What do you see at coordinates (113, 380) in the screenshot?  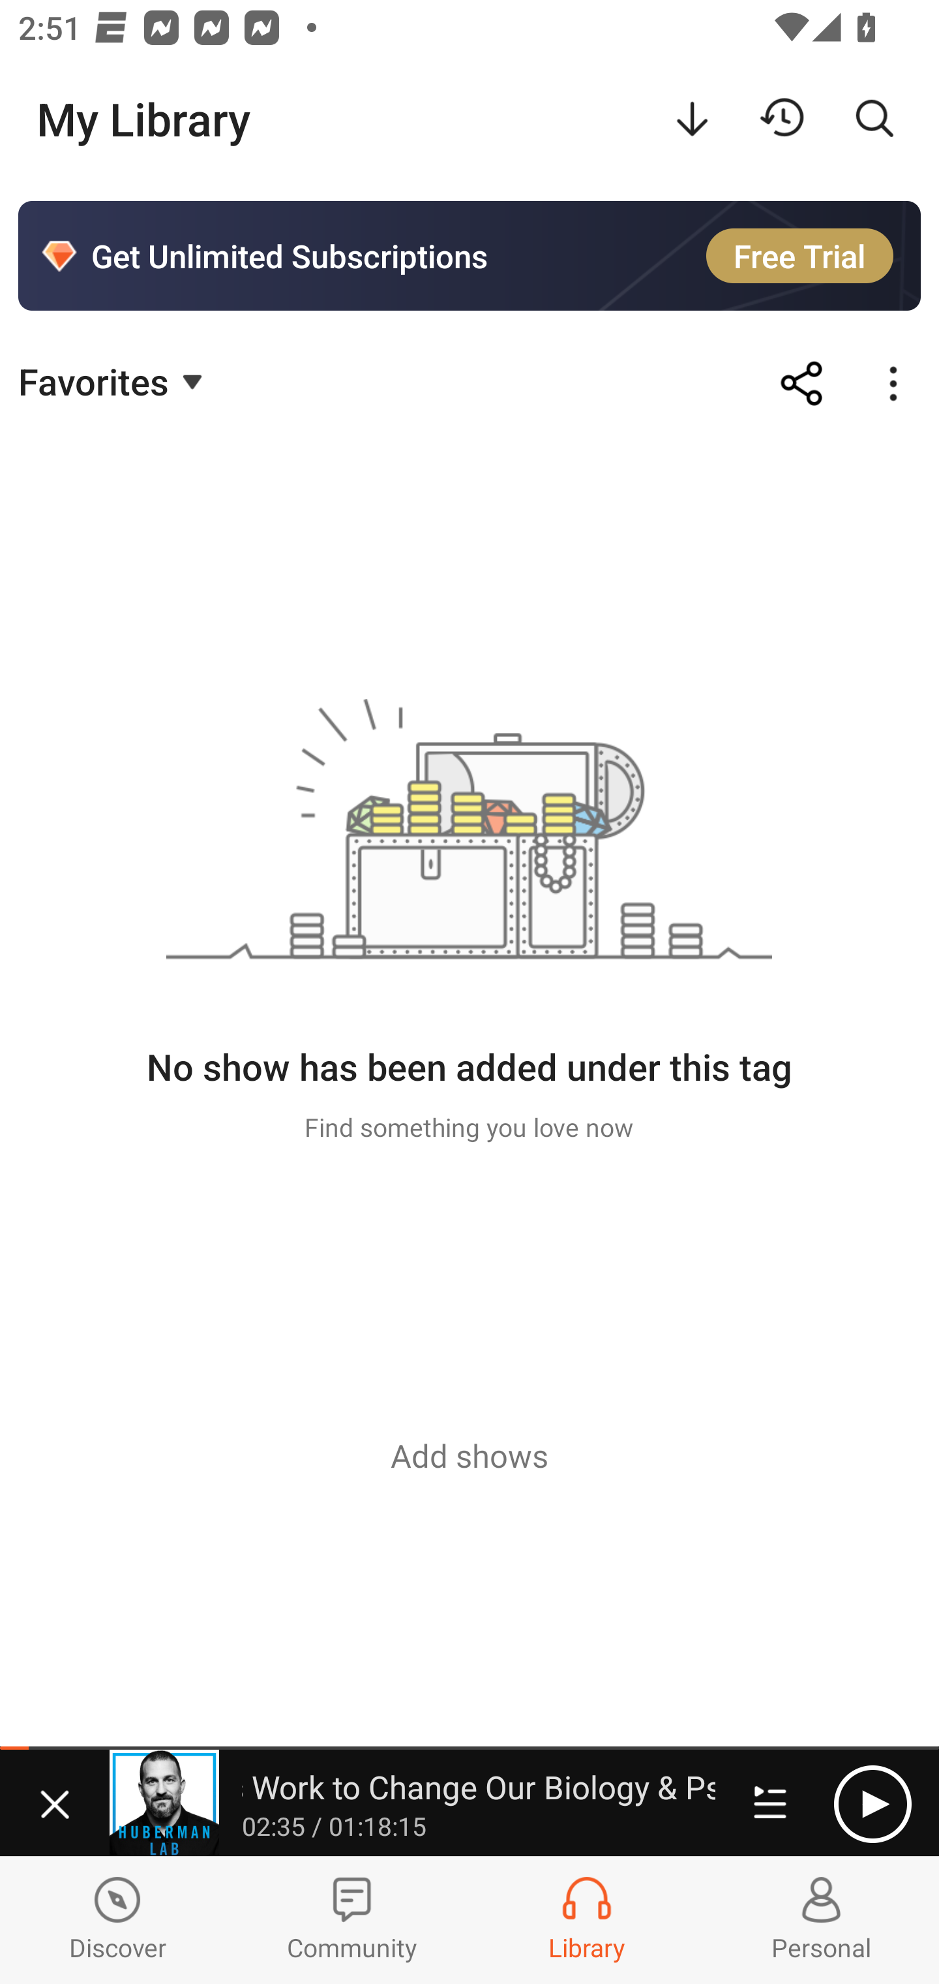 I see `Favorites` at bounding box center [113, 380].